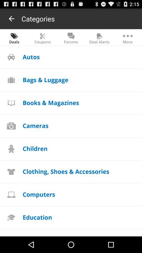 This screenshot has height=253, width=142. What do you see at coordinates (12, 18) in the screenshot?
I see `click app to the left of categories` at bounding box center [12, 18].